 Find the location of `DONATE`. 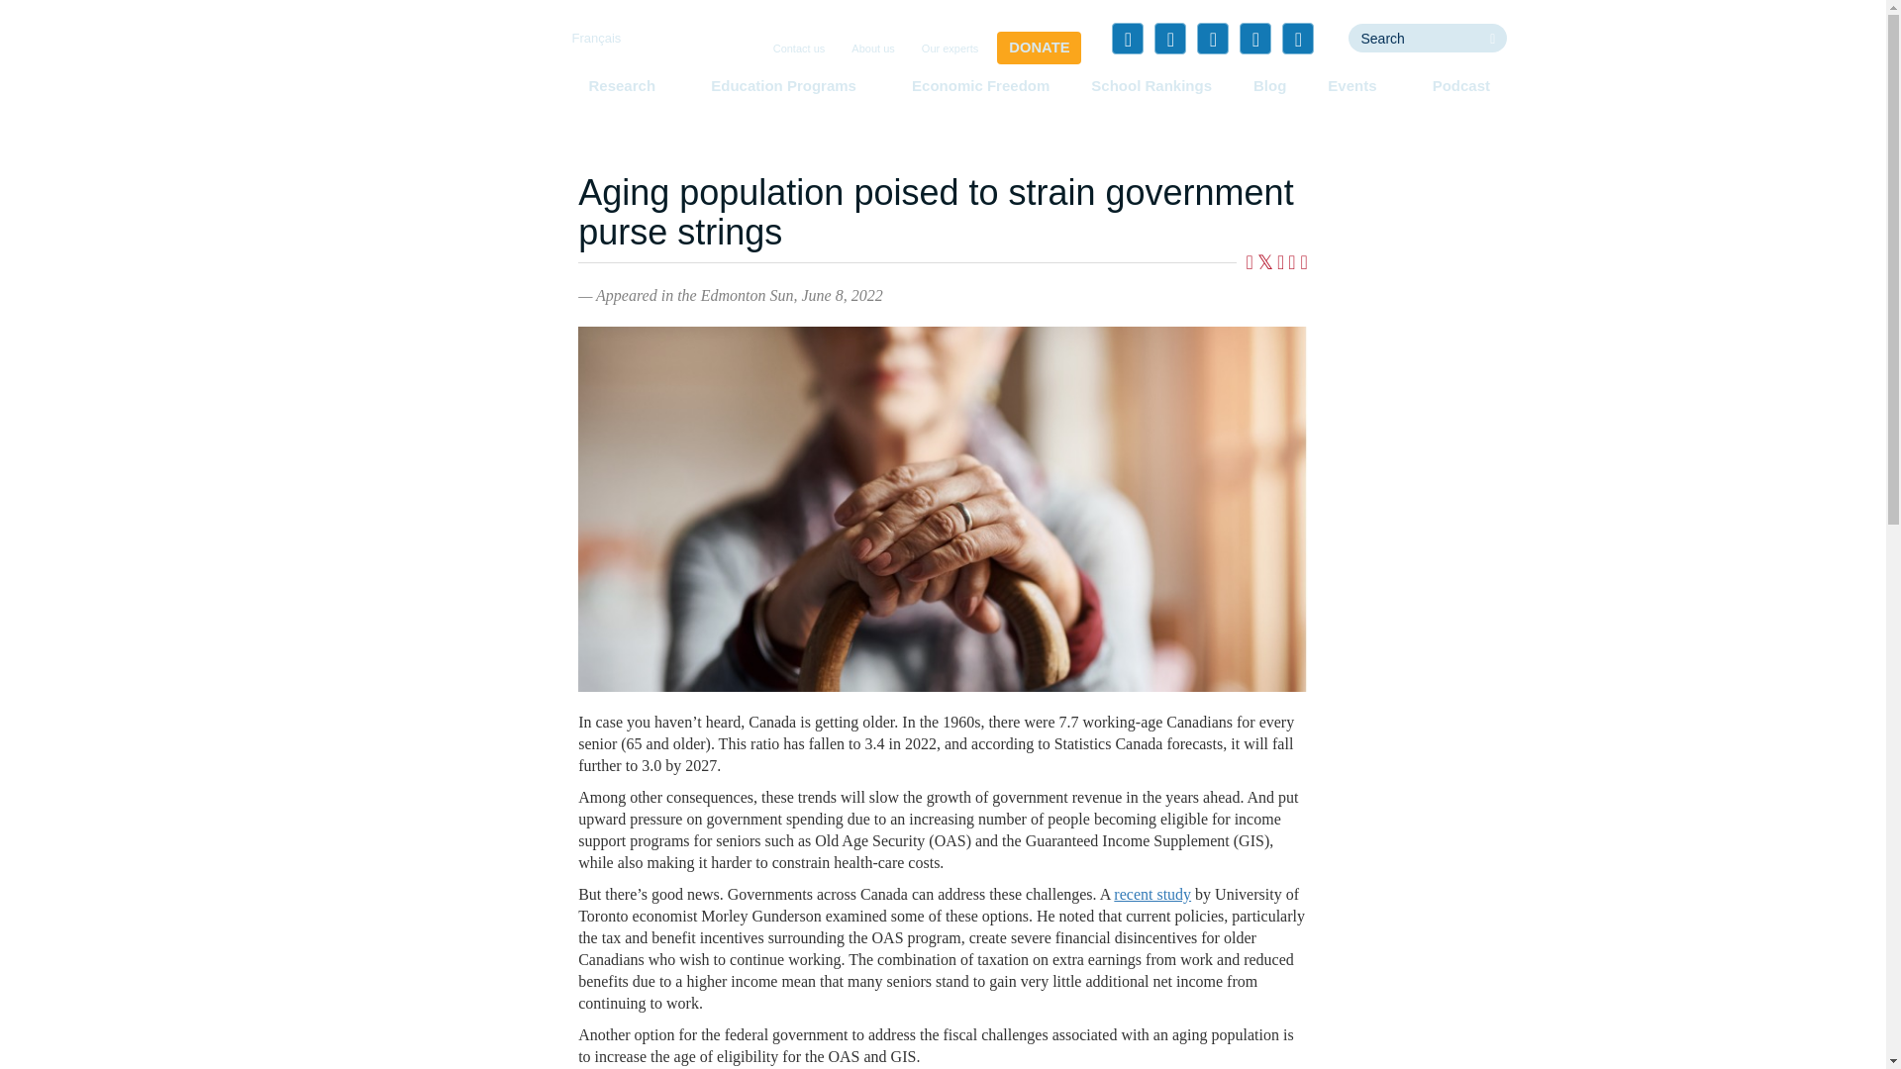

DONATE is located at coordinates (1039, 48).